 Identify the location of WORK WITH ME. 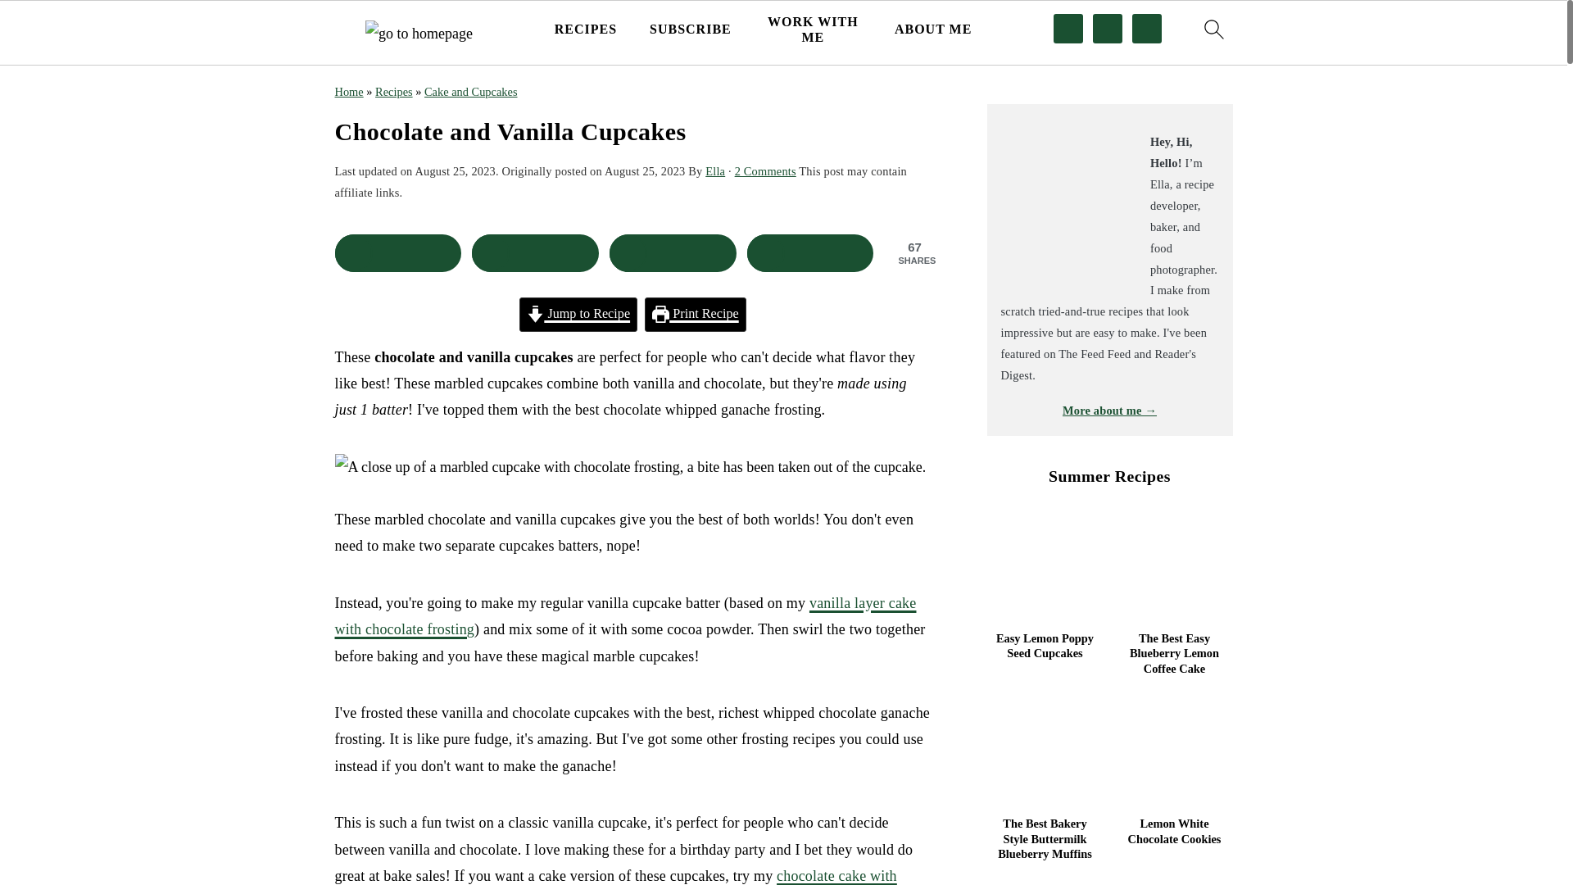
(813, 29).